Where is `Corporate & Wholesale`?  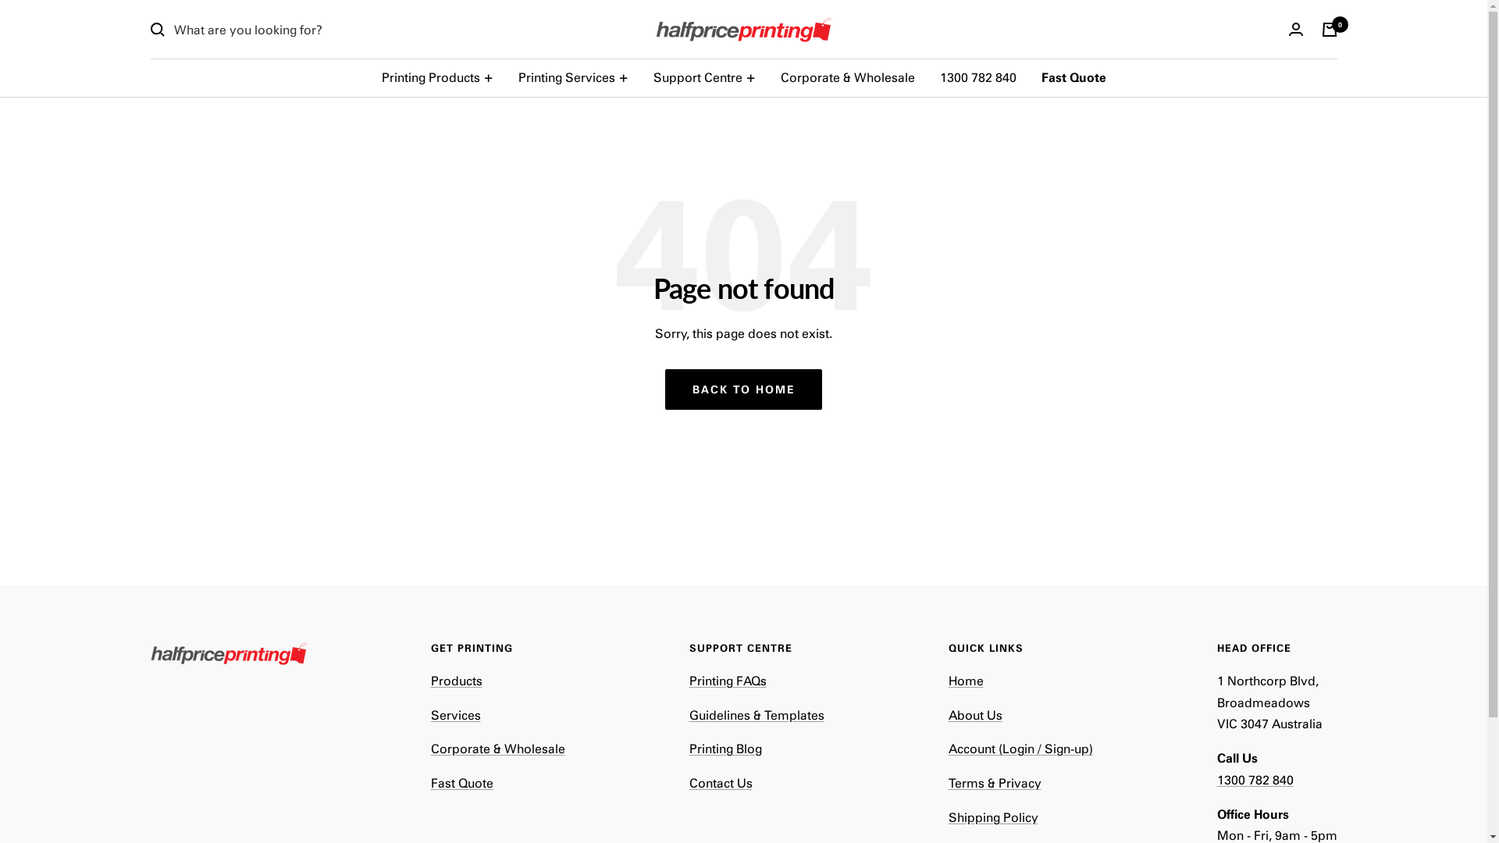 Corporate & Wholesale is located at coordinates (498, 748).